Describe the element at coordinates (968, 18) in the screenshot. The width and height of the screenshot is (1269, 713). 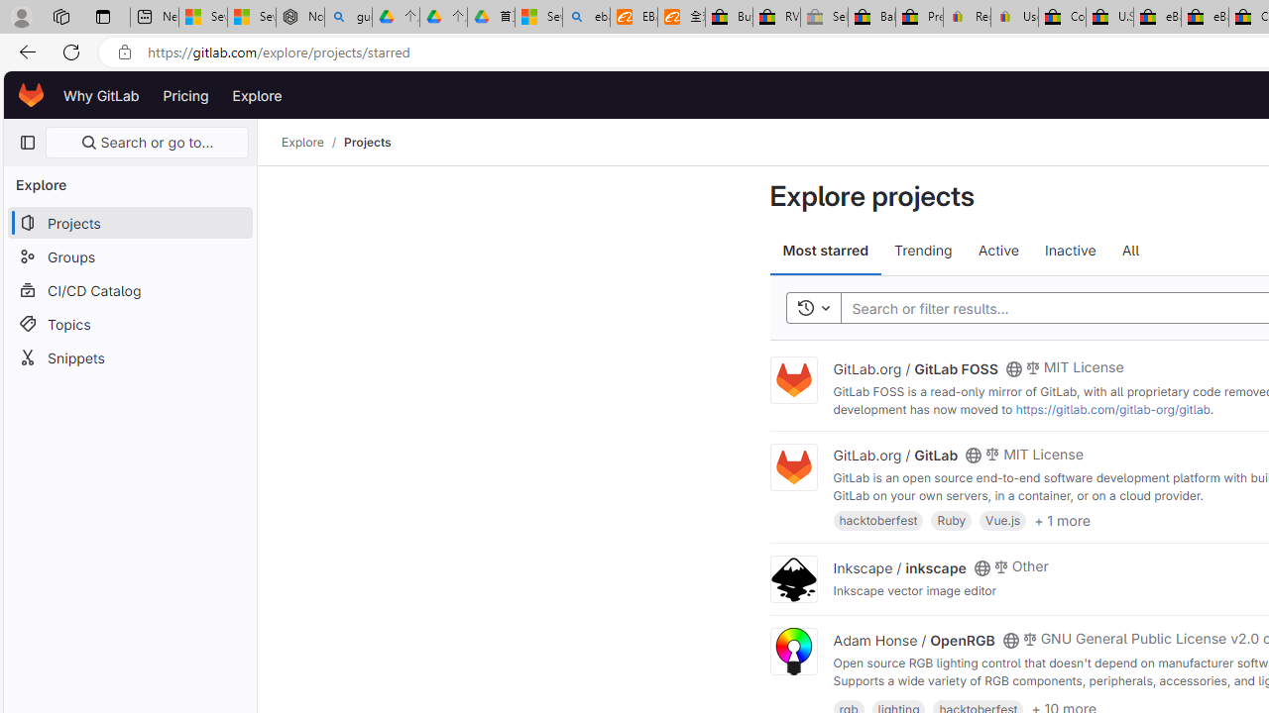
I see `Register: Create a personal eBay account` at that location.